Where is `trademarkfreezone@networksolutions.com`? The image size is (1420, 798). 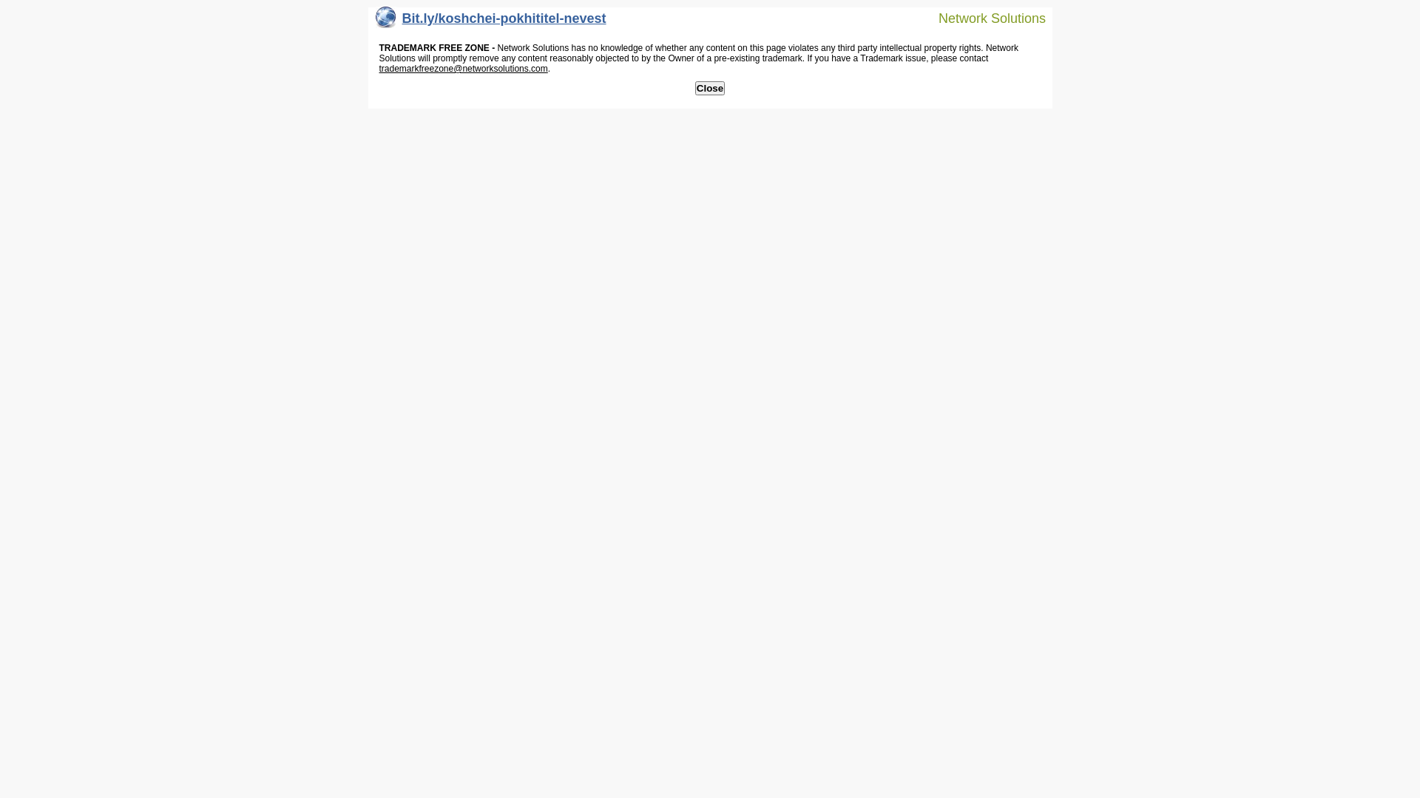
trademarkfreezone@networksolutions.com is located at coordinates (463, 69).